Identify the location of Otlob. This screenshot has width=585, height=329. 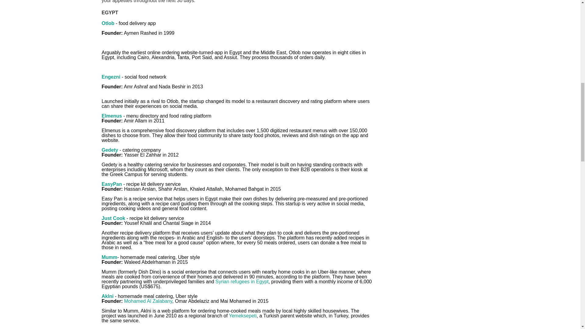
(108, 23).